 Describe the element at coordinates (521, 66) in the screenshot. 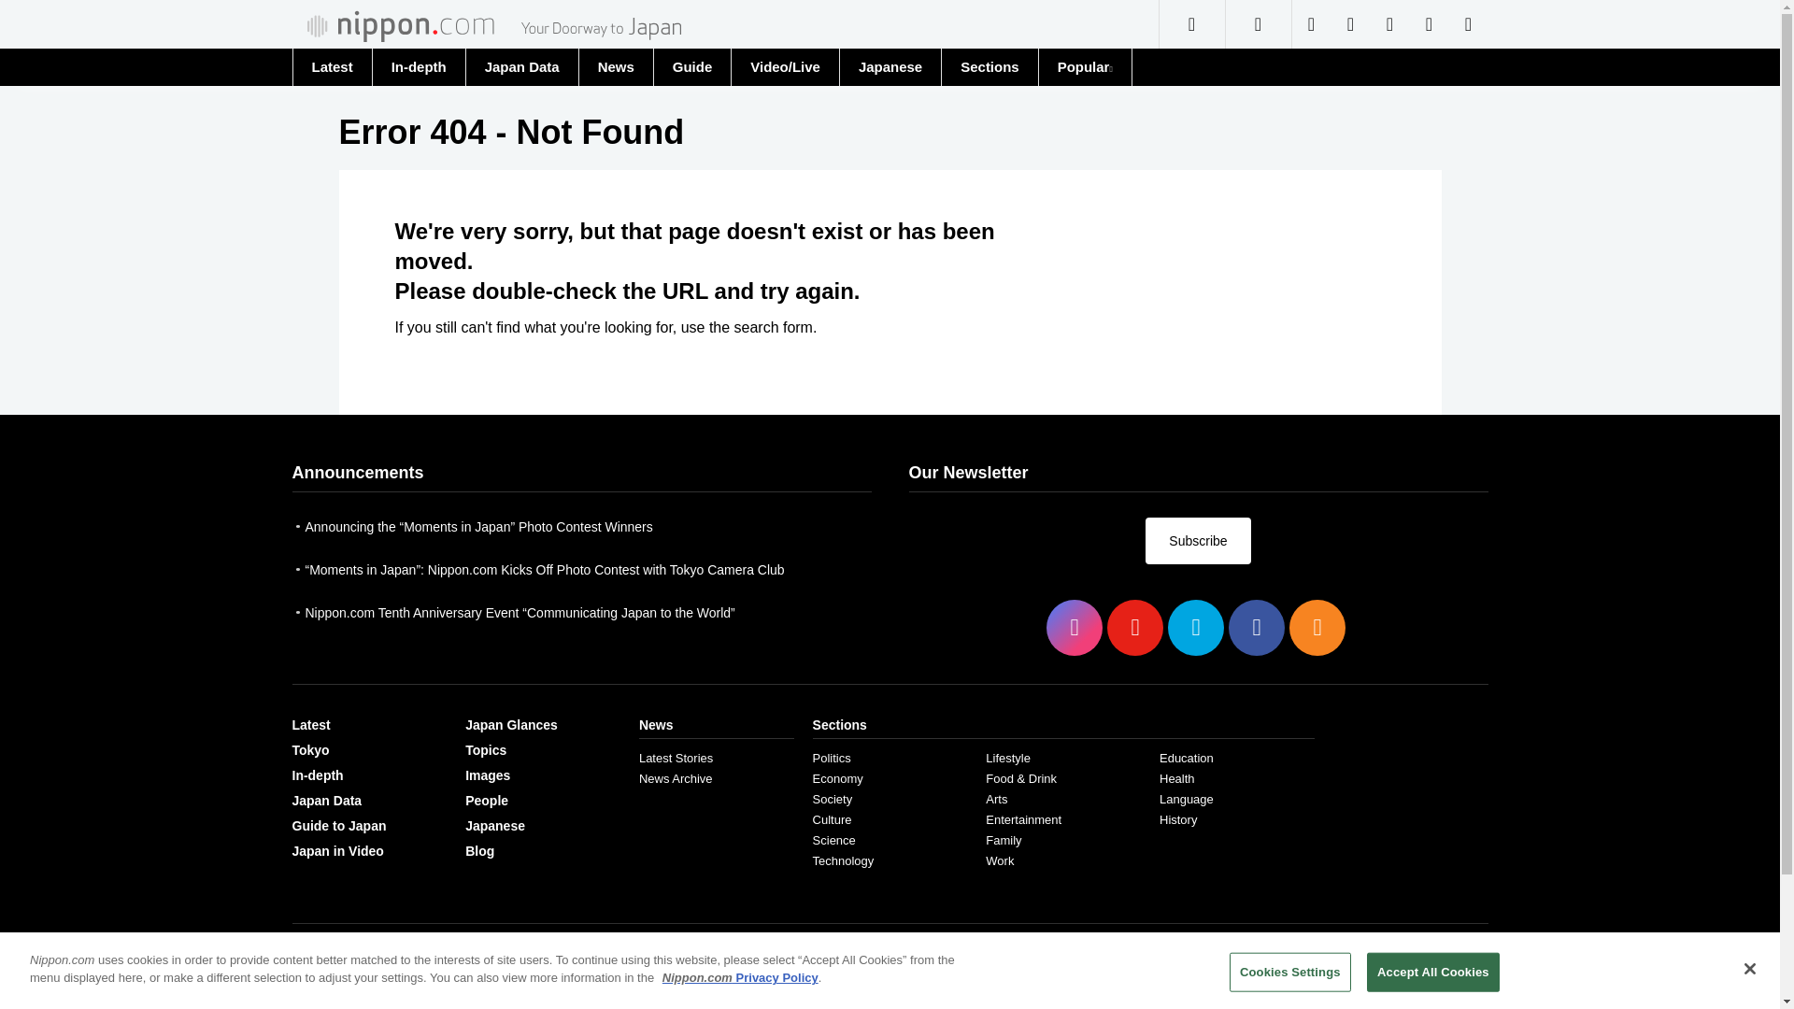

I see `Japan Data` at that location.